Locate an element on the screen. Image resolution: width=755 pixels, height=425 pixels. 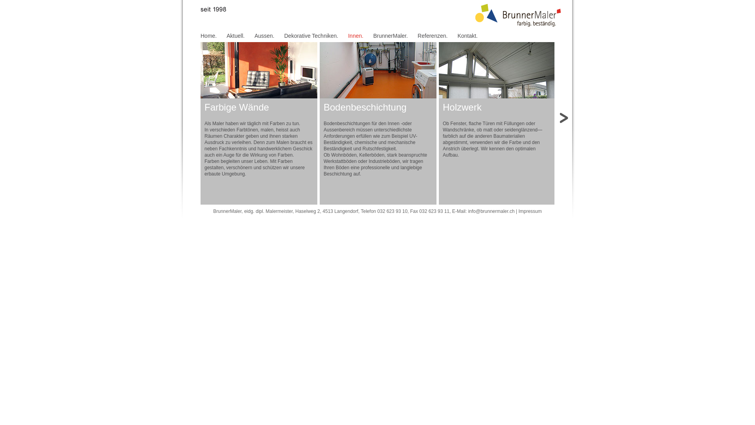
Aussen. is located at coordinates (264, 36).